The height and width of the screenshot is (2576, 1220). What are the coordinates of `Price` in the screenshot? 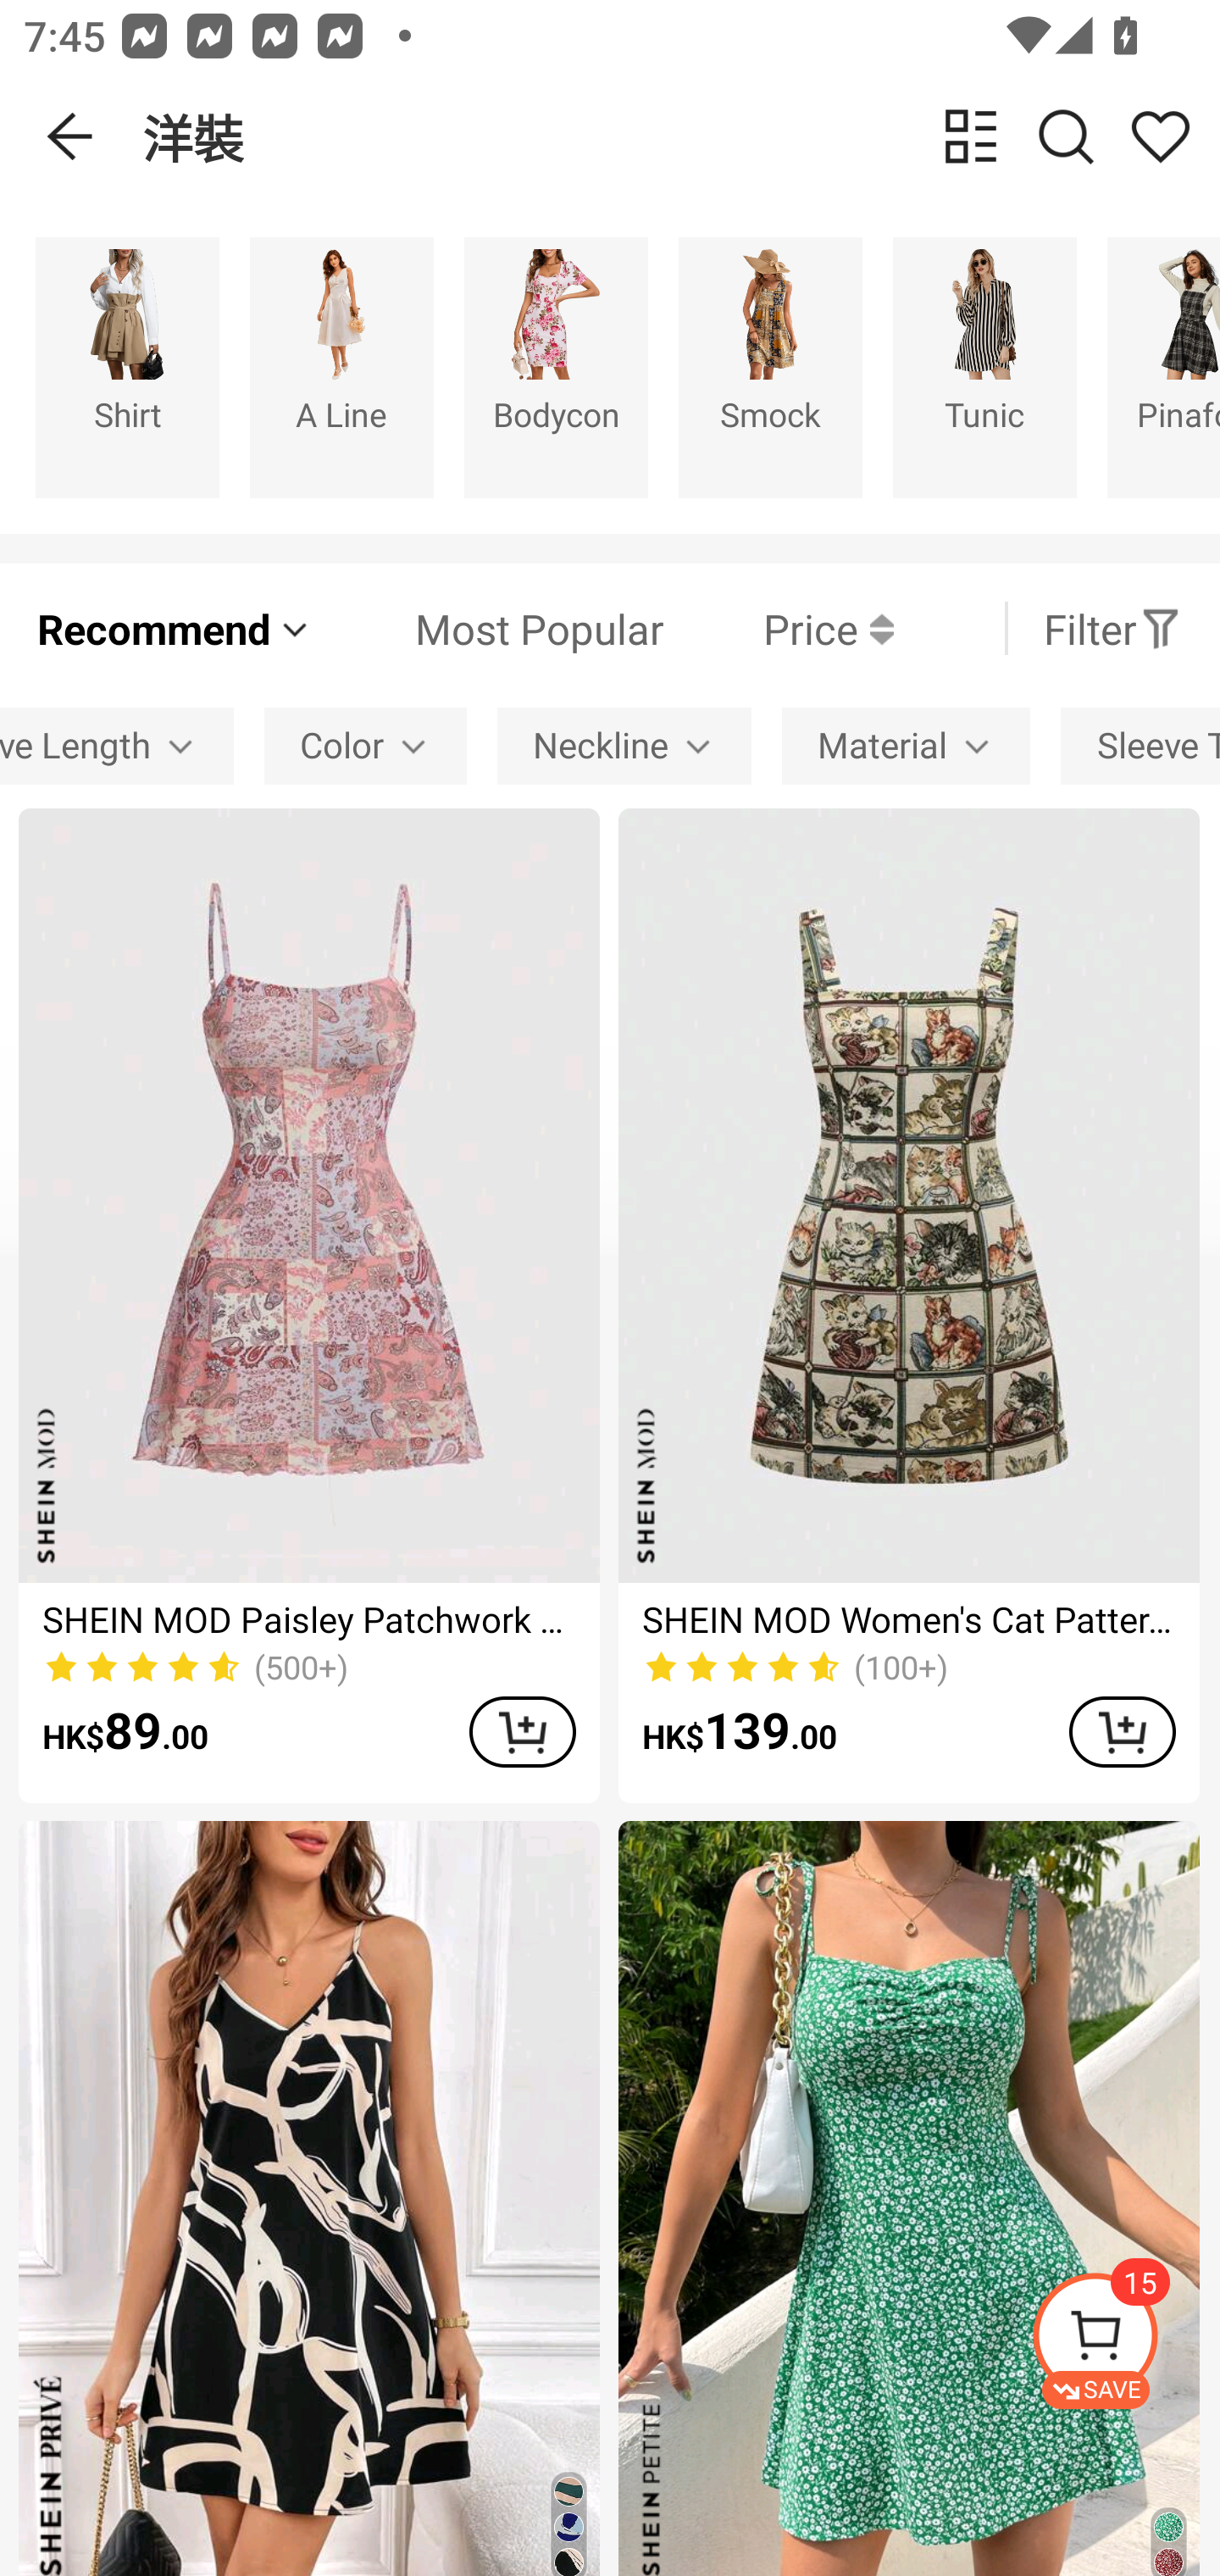 It's located at (779, 628).